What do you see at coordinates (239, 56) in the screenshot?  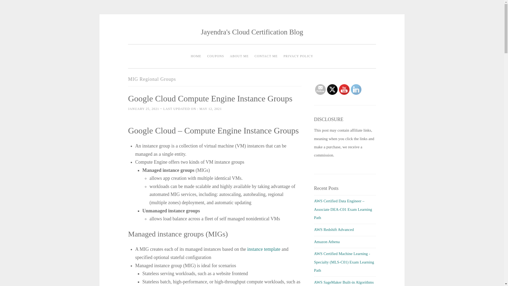 I see `ABOUT ME` at bounding box center [239, 56].